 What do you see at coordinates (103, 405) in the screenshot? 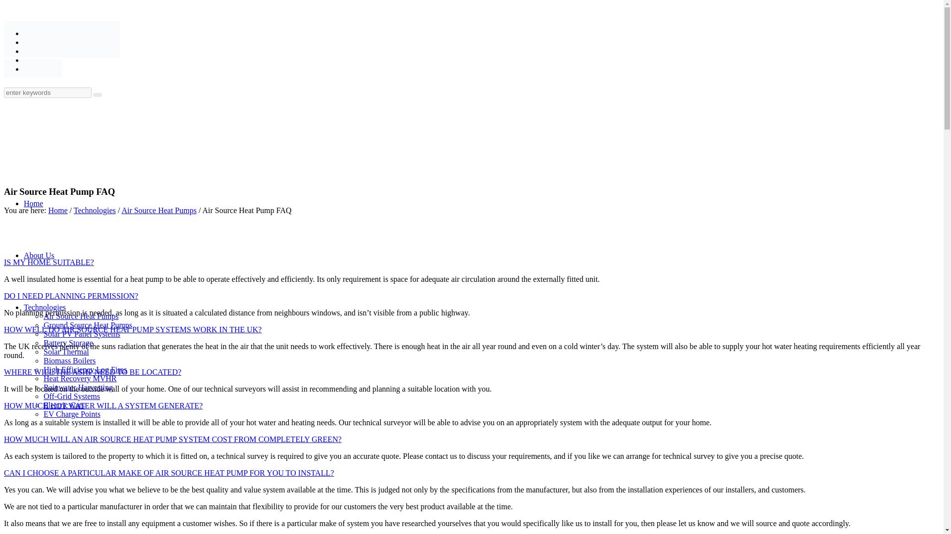
I see `HOW MUCH HOT WATER WILL A SYSTEM GENERATE?` at bounding box center [103, 405].